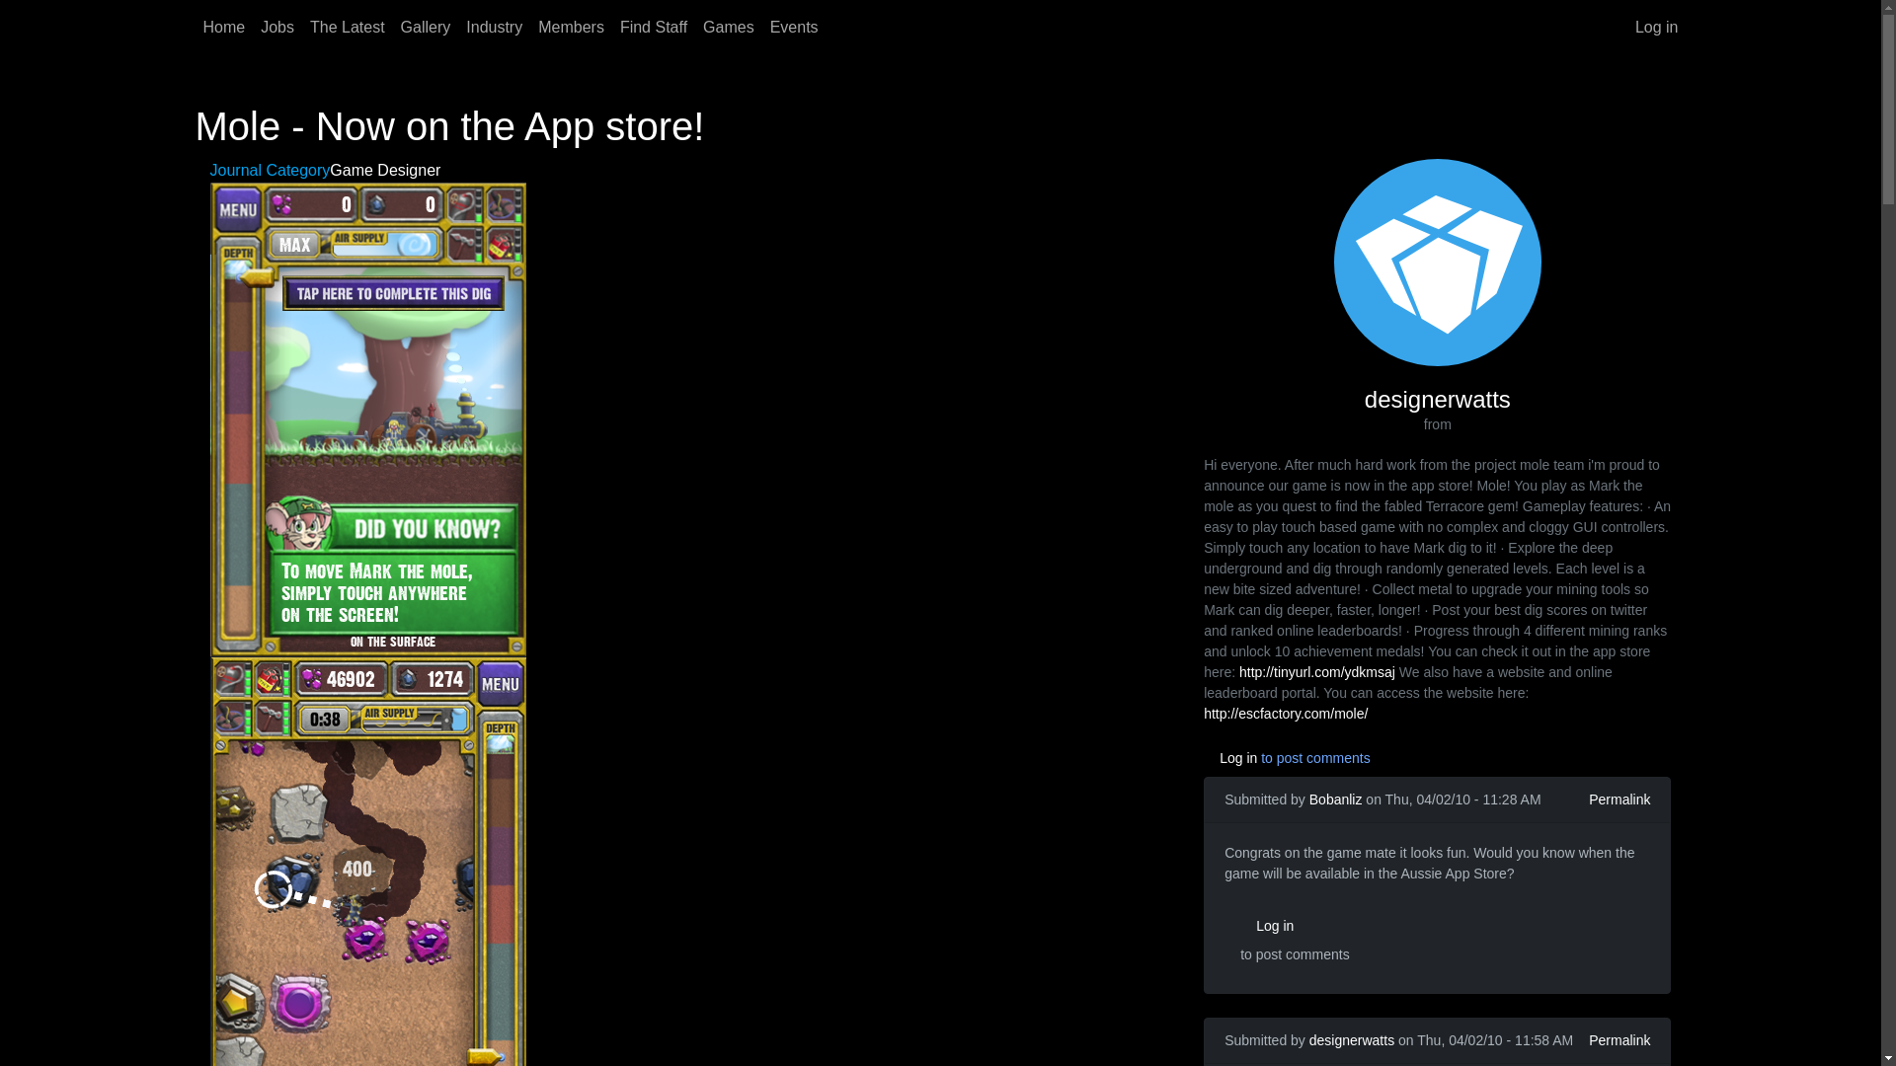  What do you see at coordinates (1295, 926) in the screenshot?
I see `Log in` at bounding box center [1295, 926].